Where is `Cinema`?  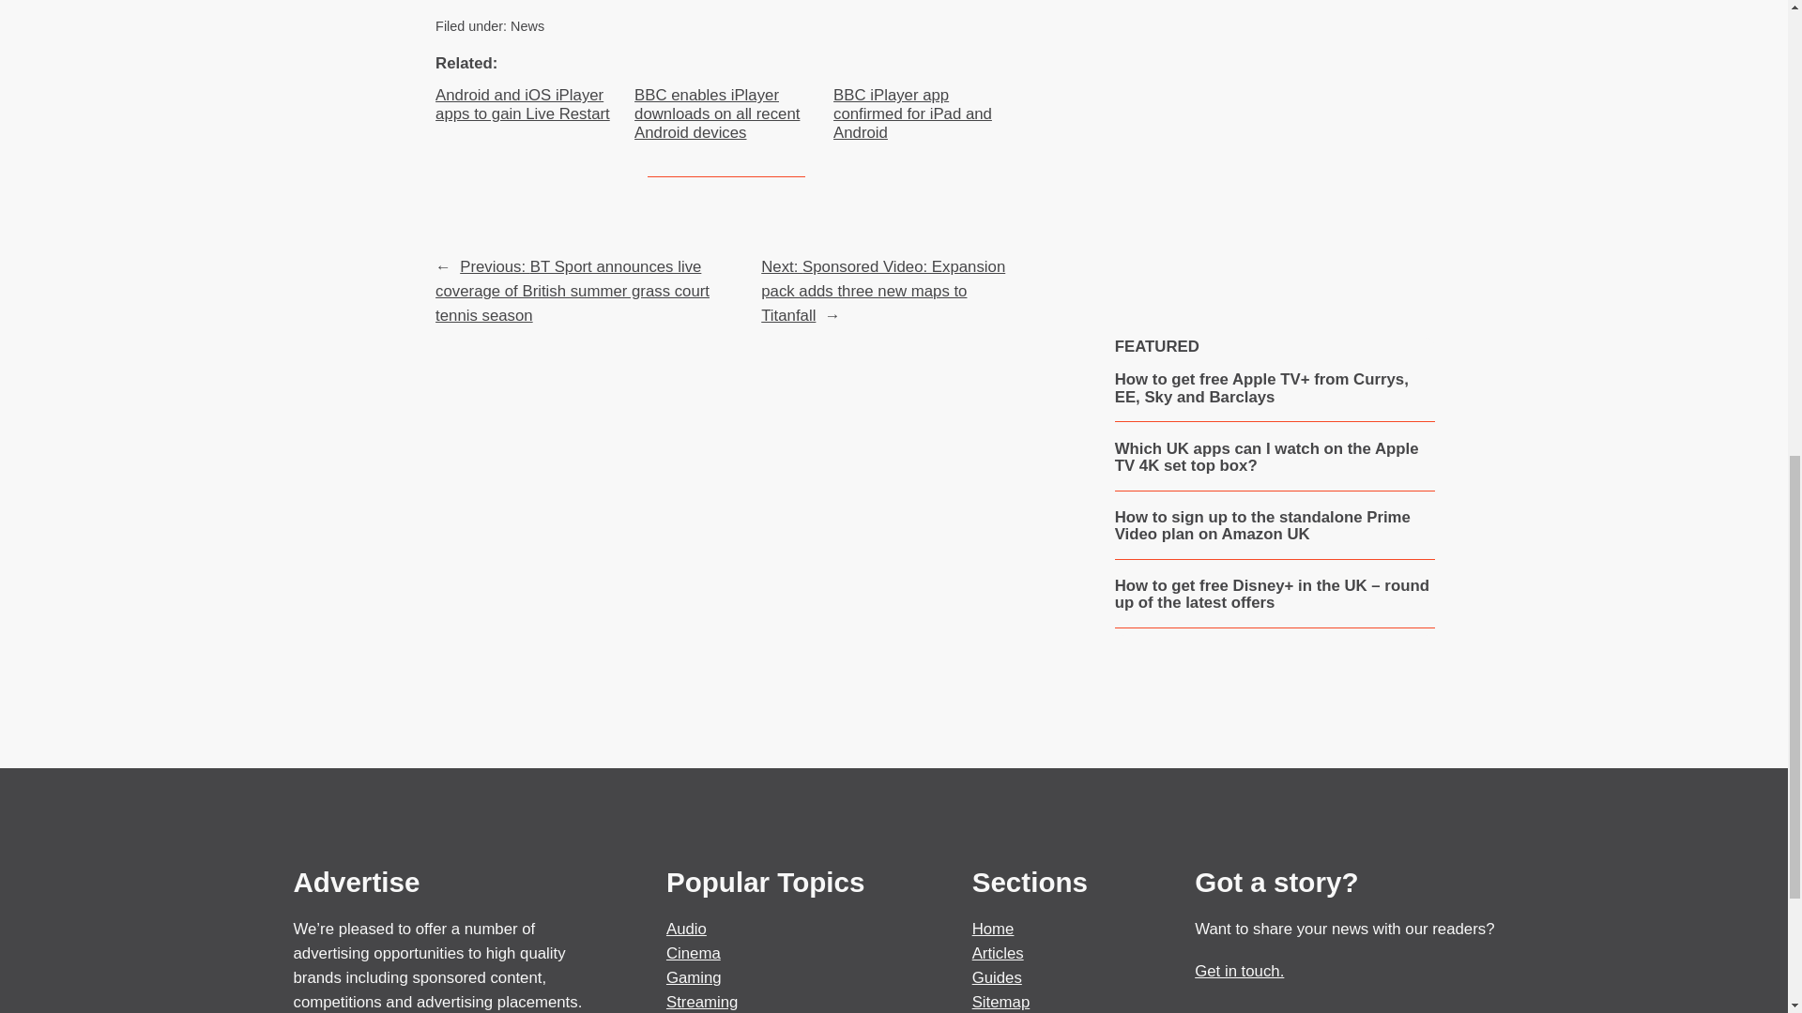
Cinema is located at coordinates (694, 953).